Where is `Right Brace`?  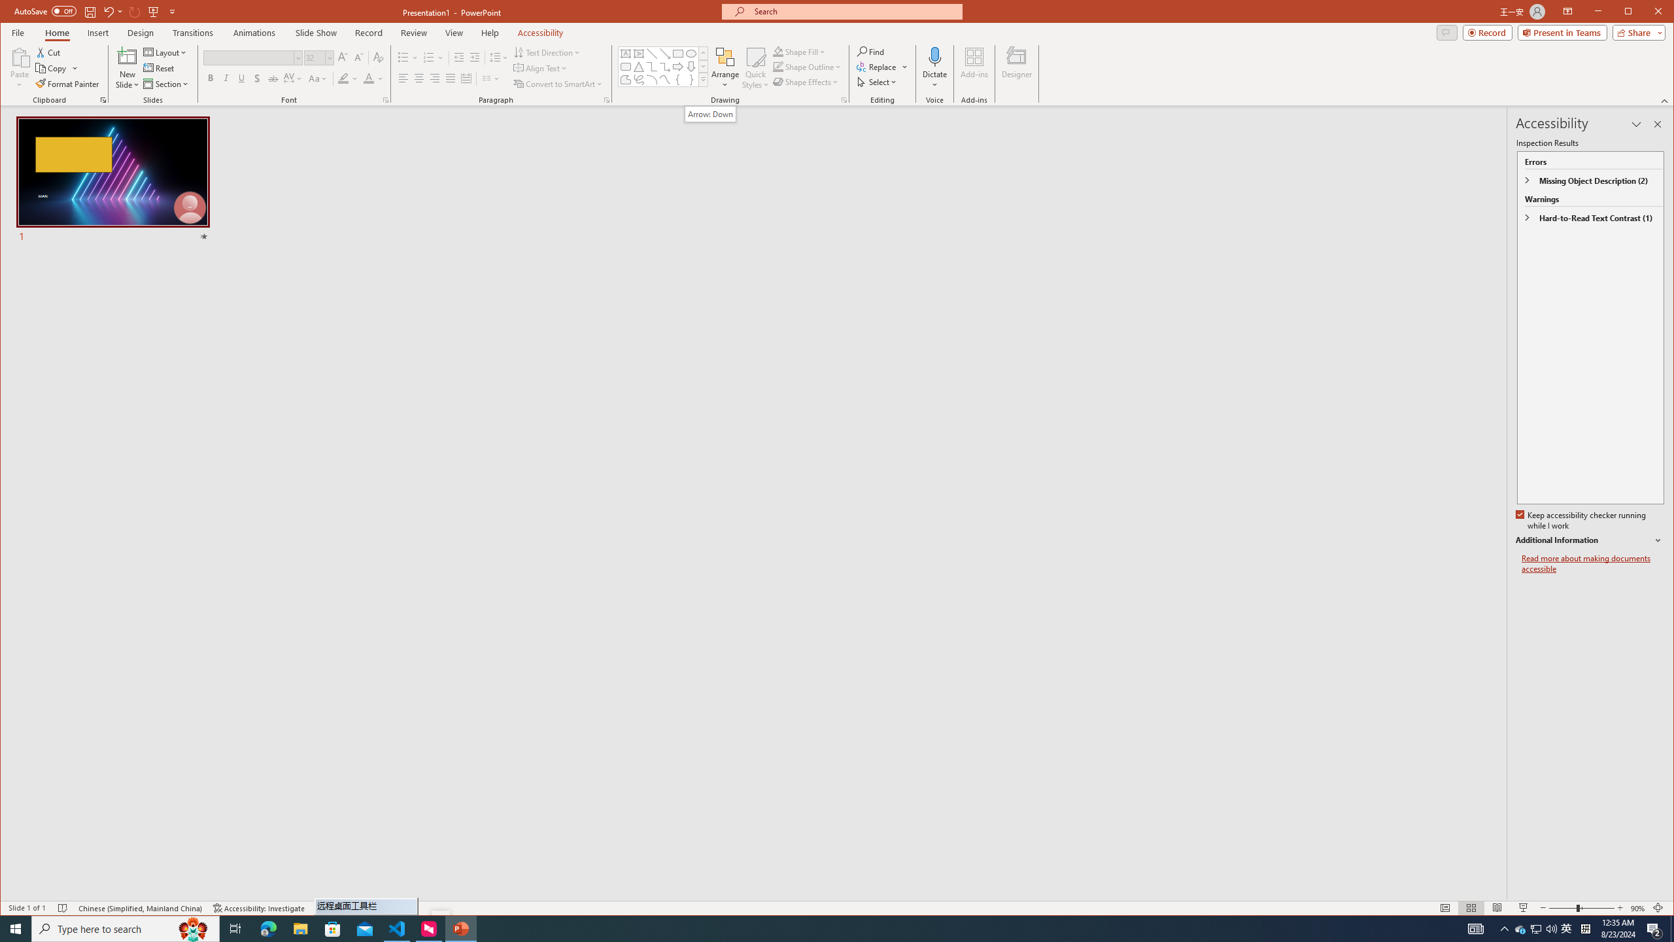
Right Brace is located at coordinates (691, 80).